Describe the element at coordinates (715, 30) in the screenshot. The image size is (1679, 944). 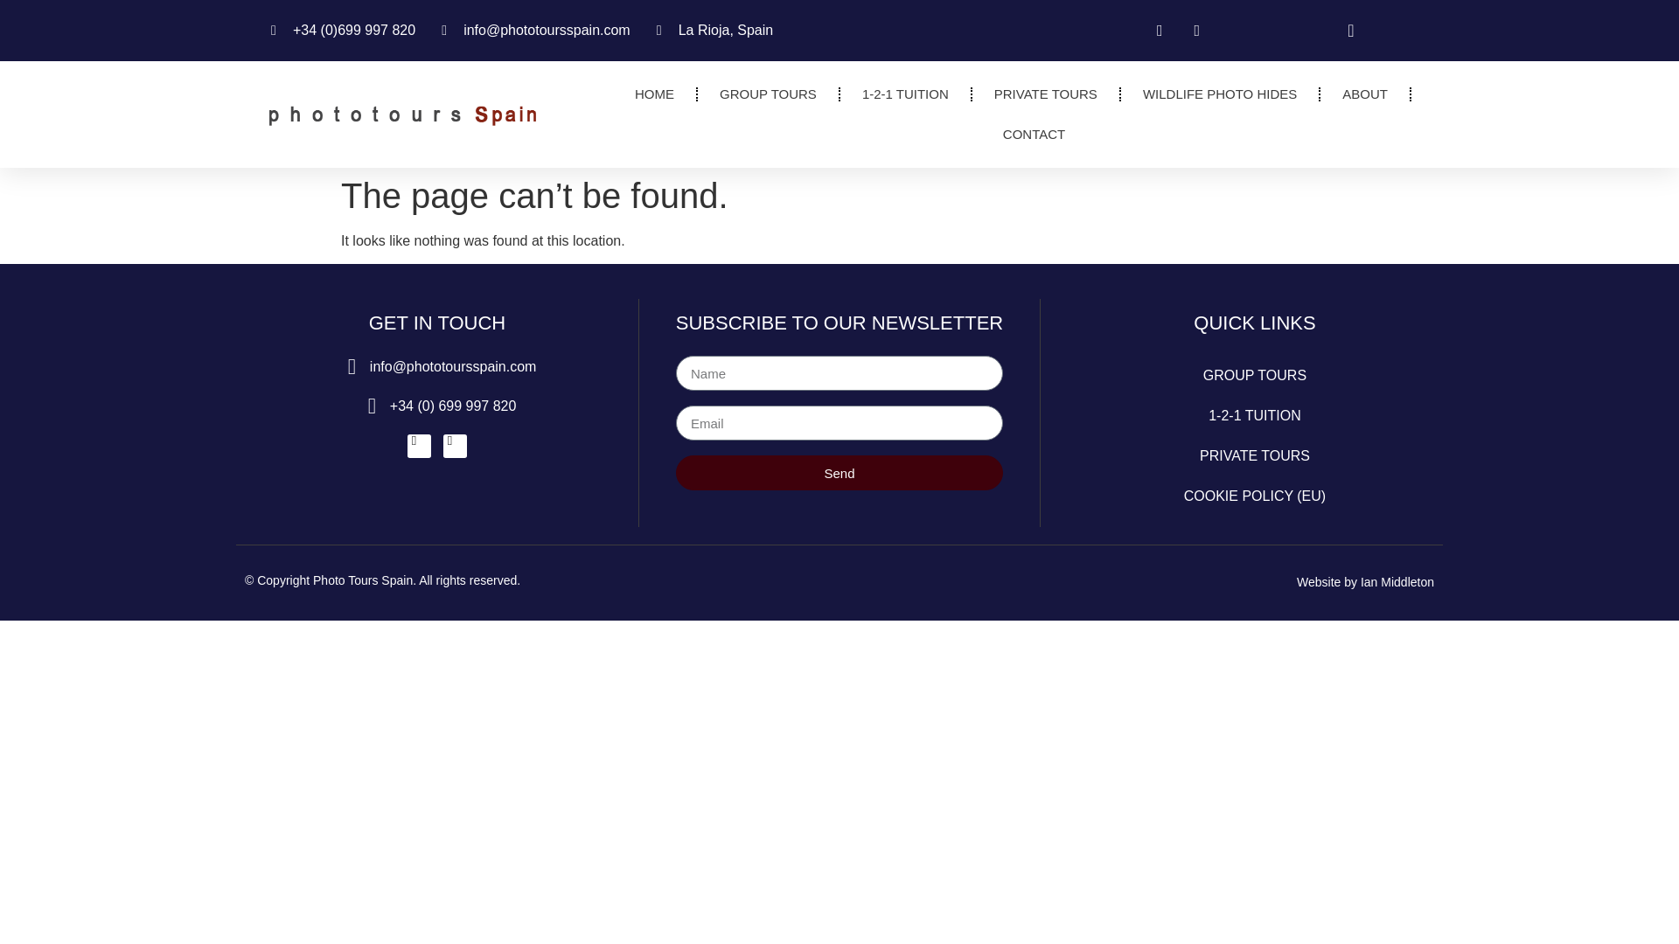
I see `La Rioja, Spain` at that location.